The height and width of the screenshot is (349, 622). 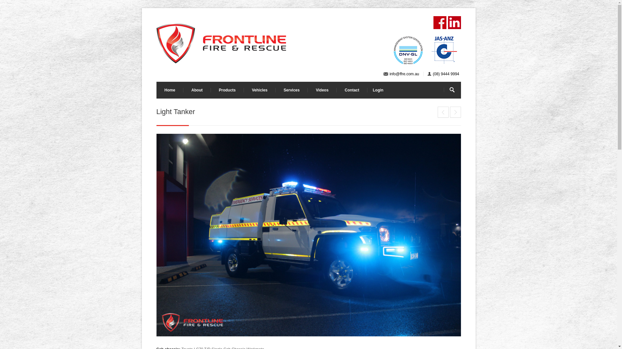 I want to click on Industrial Pumper, so click(x=443, y=112).